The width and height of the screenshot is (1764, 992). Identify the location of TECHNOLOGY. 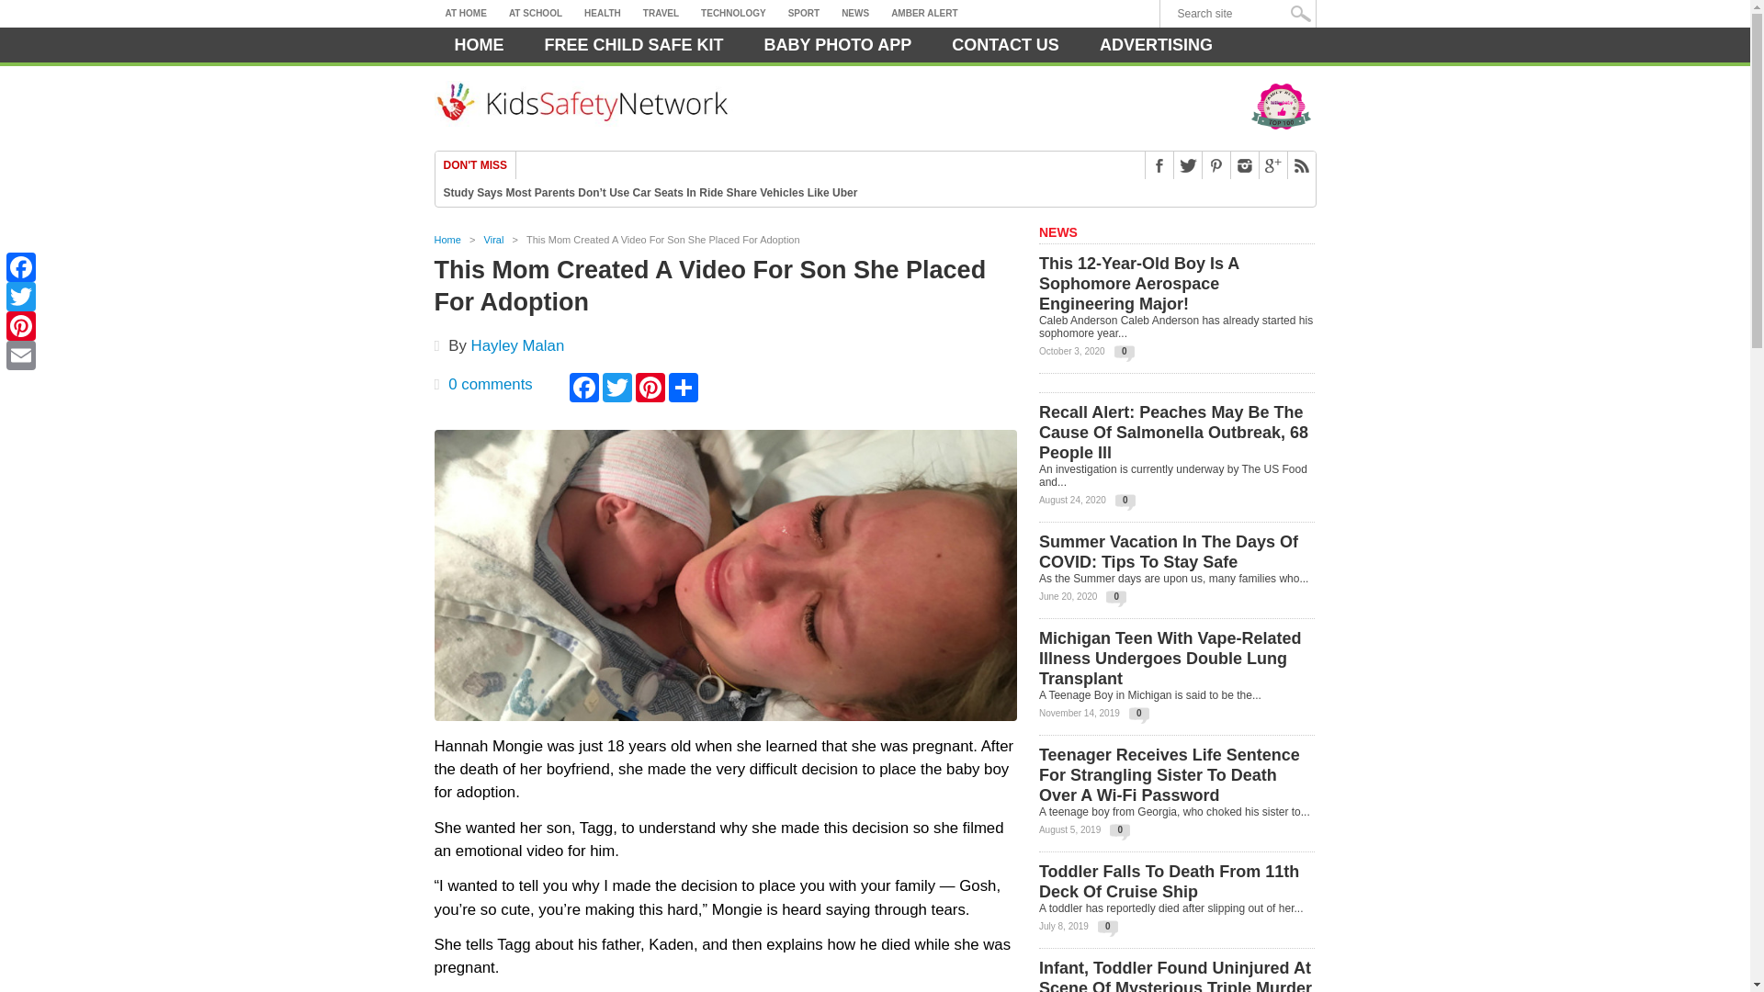
(733, 14).